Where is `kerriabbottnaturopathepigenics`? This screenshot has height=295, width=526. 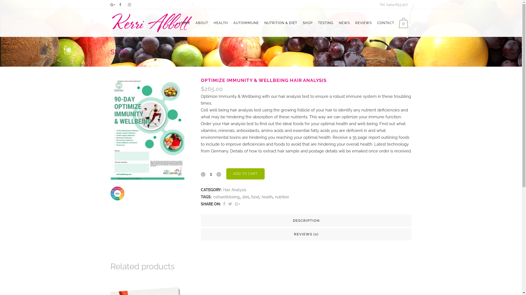 kerriabbottnaturopathepigenics is located at coordinates (118, 194).